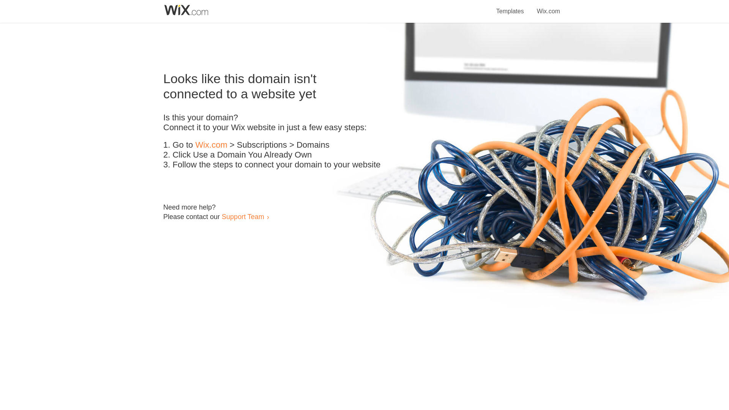 This screenshot has width=729, height=410. I want to click on Wix.com, so click(548, 7).